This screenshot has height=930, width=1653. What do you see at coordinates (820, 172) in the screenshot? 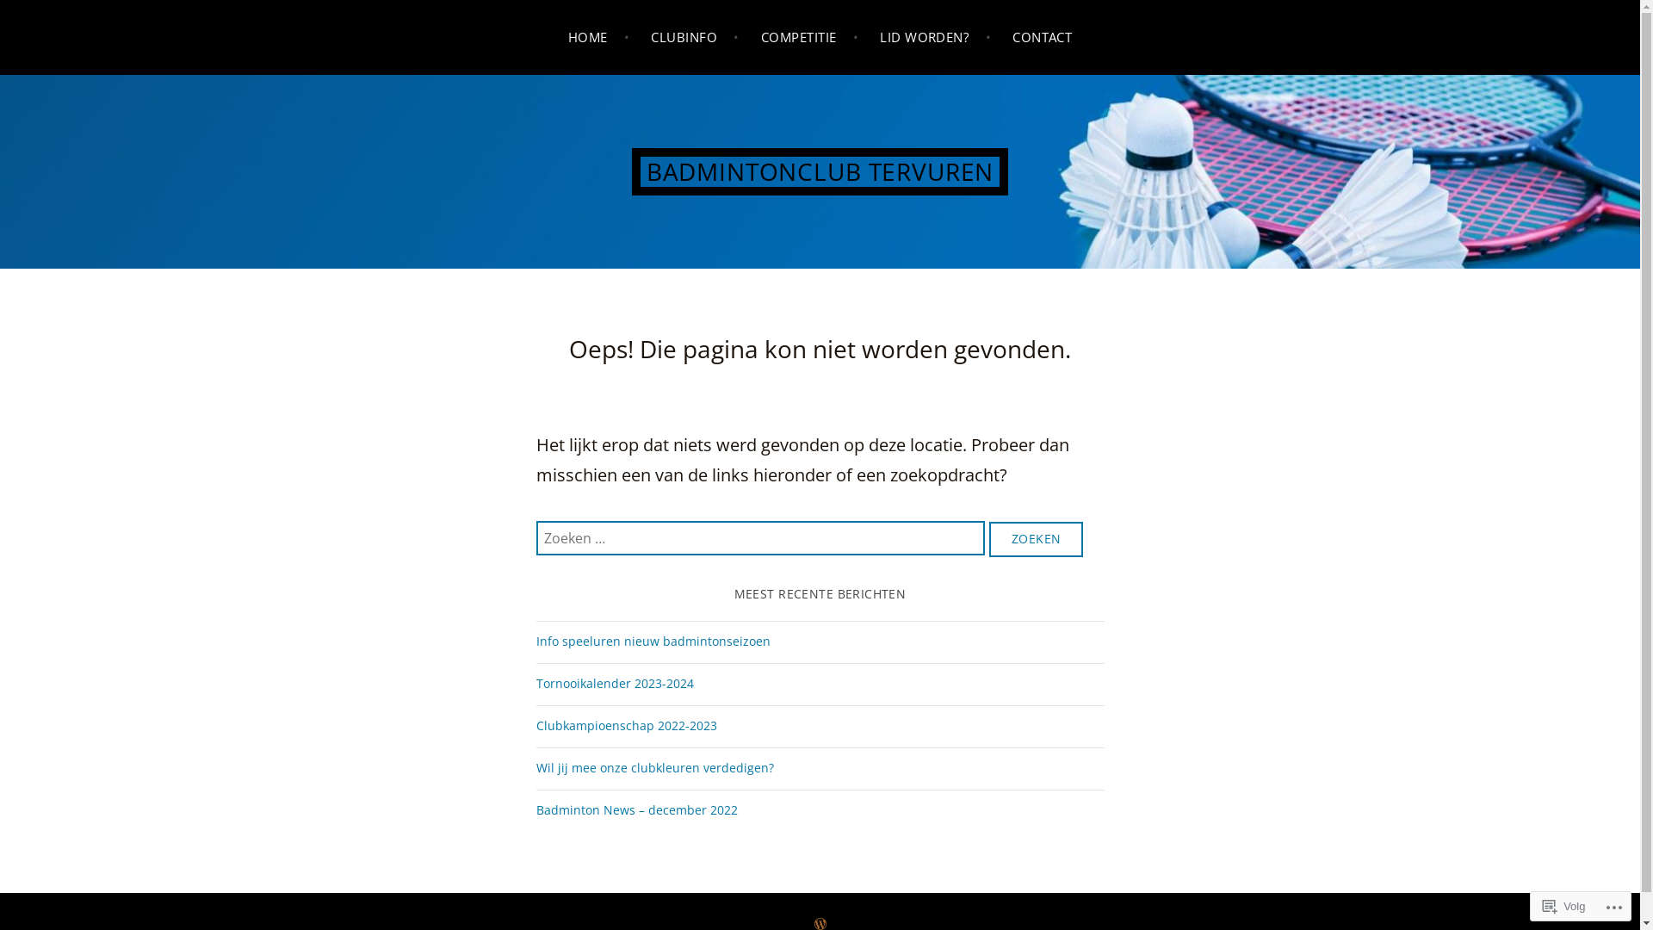
I see `BADMINTONCLUB TERVUREN` at bounding box center [820, 172].